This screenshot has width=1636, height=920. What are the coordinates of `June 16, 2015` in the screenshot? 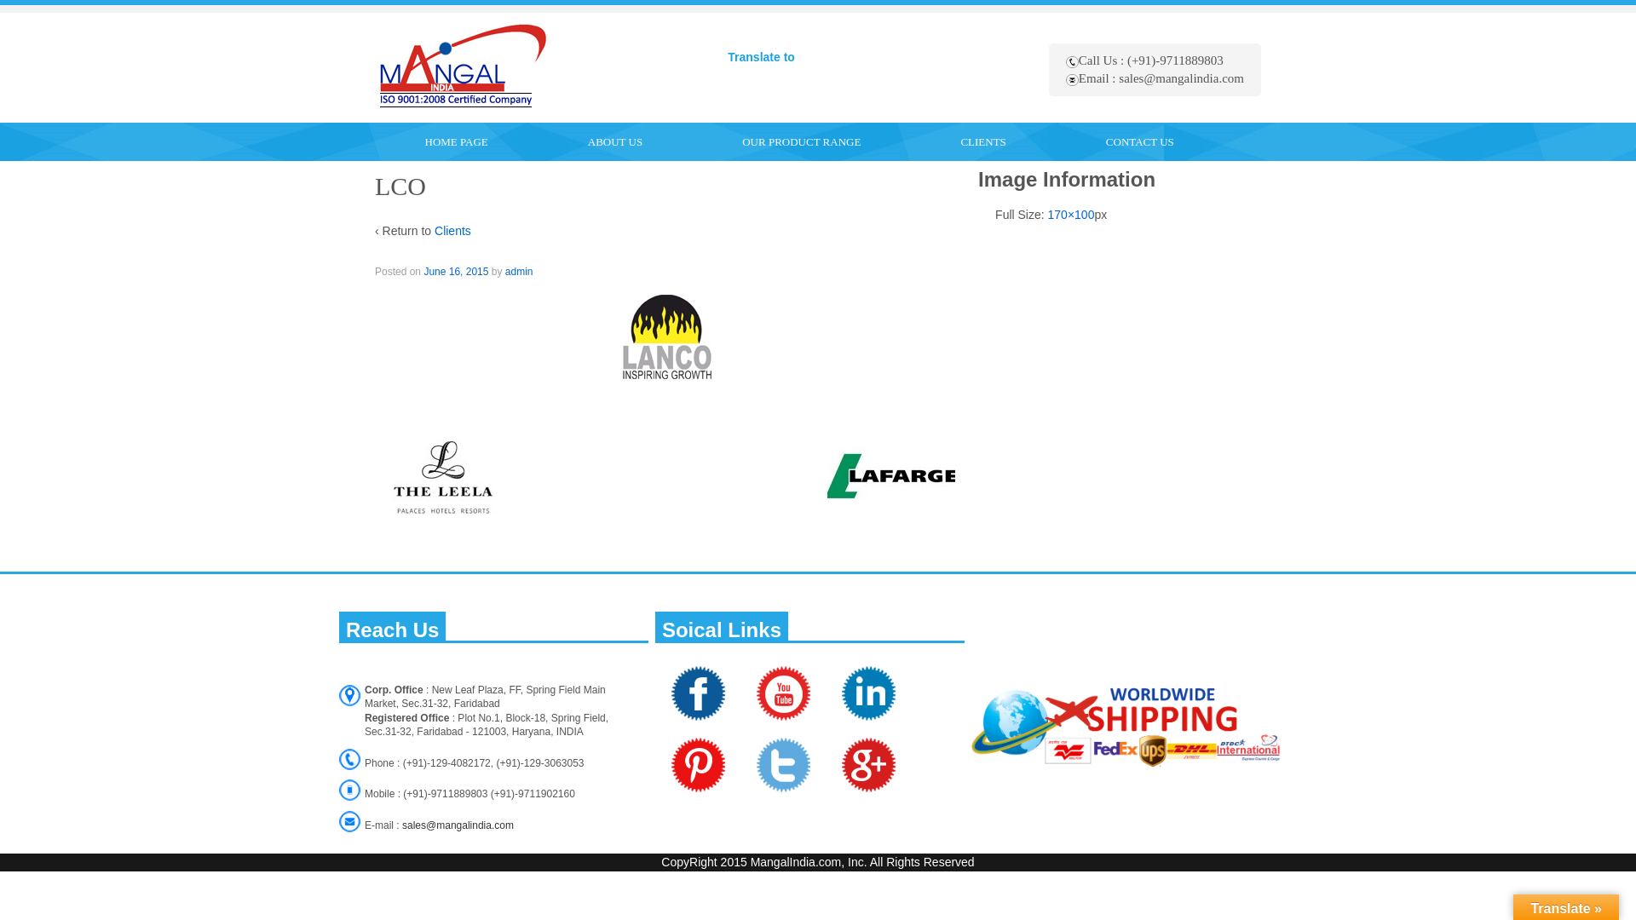 It's located at (455, 272).